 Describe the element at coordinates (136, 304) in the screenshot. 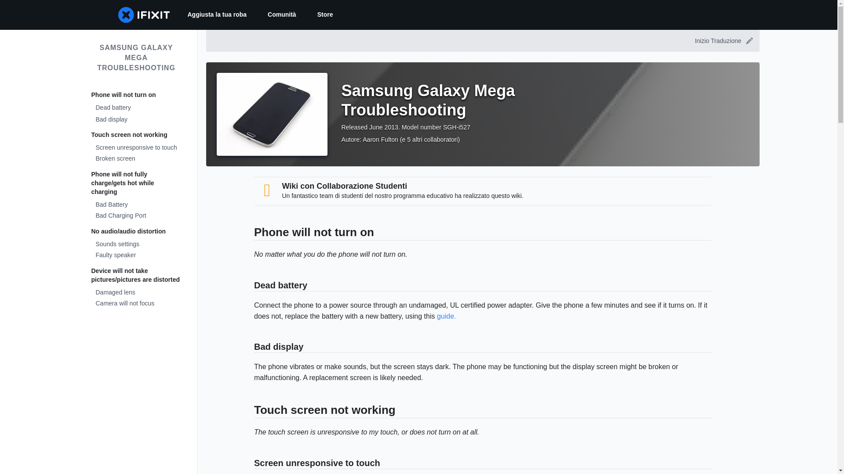

I see `Camera will not focus` at that location.